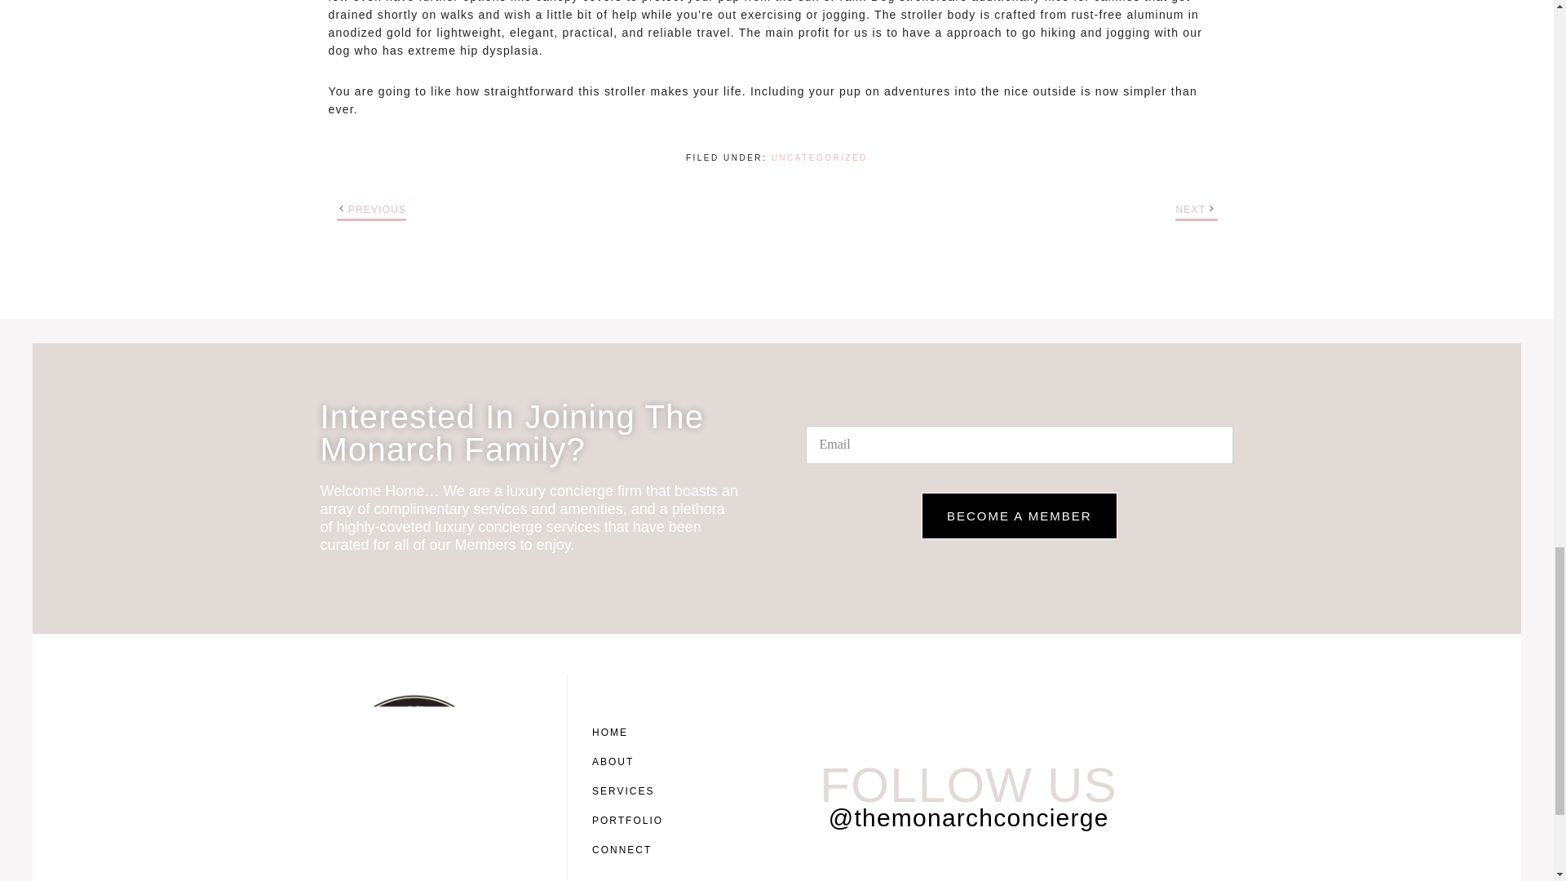 The height and width of the screenshot is (881, 1566). What do you see at coordinates (631, 849) in the screenshot?
I see `CONNECT` at bounding box center [631, 849].